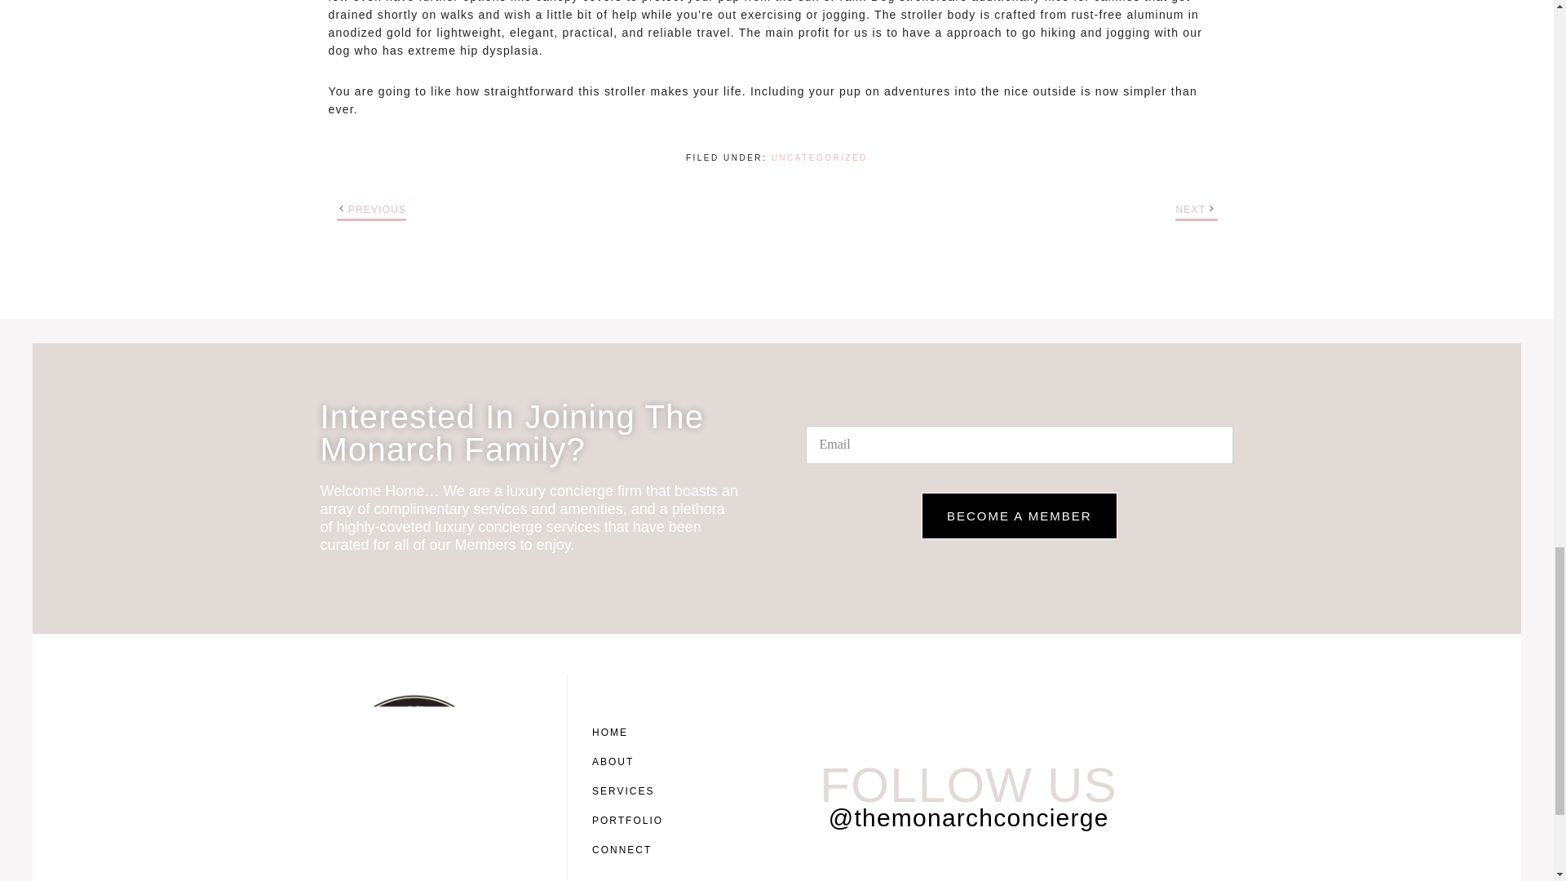 The height and width of the screenshot is (881, 1566). What do you see at coordinates (631, 849) in the screenshot?
I see `CONNECT` at bounding box center [631, 849].